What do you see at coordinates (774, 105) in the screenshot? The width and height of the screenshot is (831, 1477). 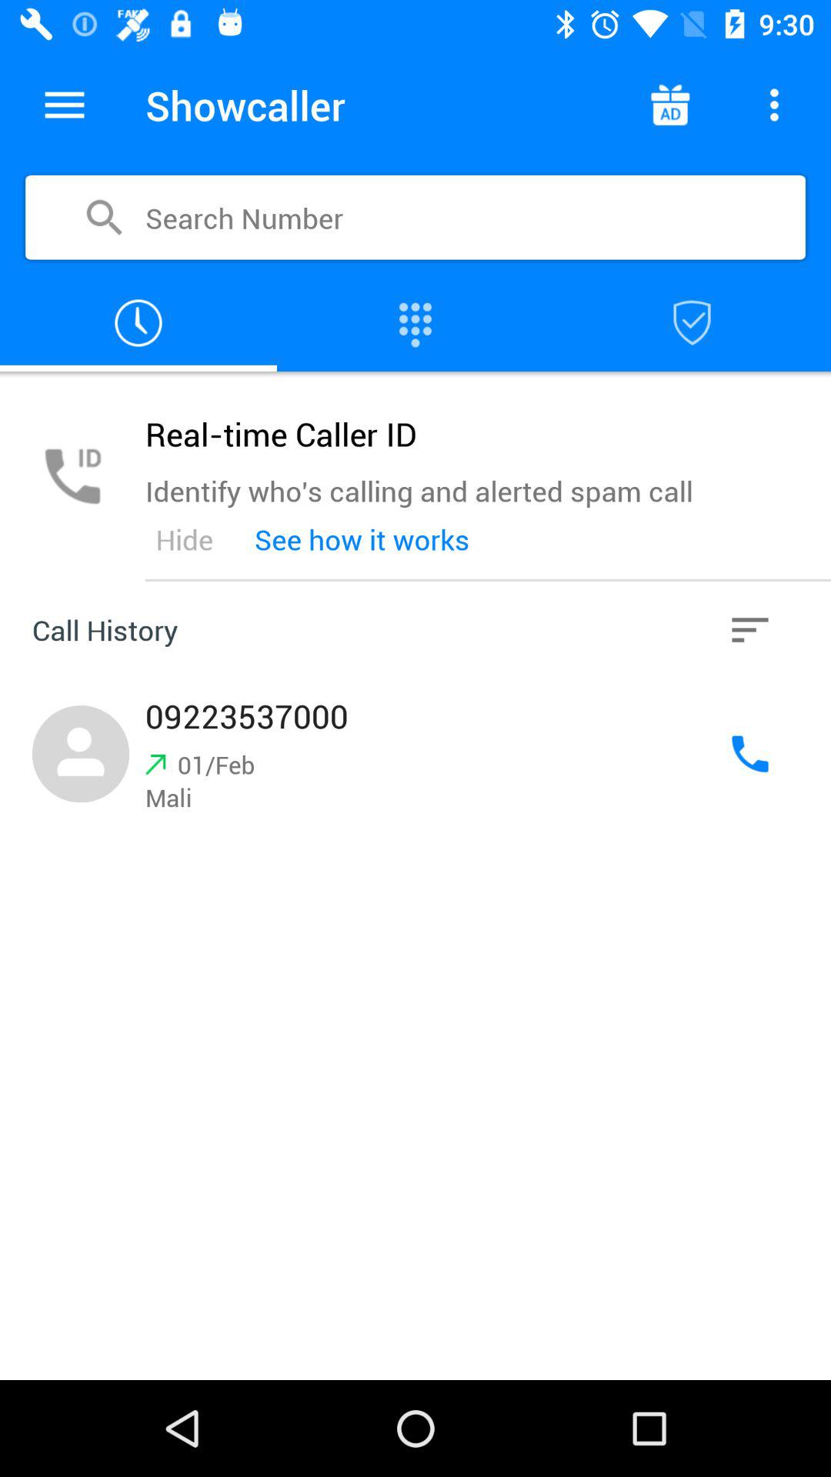 I see `phone options menu` at bounding box center [774, 105].